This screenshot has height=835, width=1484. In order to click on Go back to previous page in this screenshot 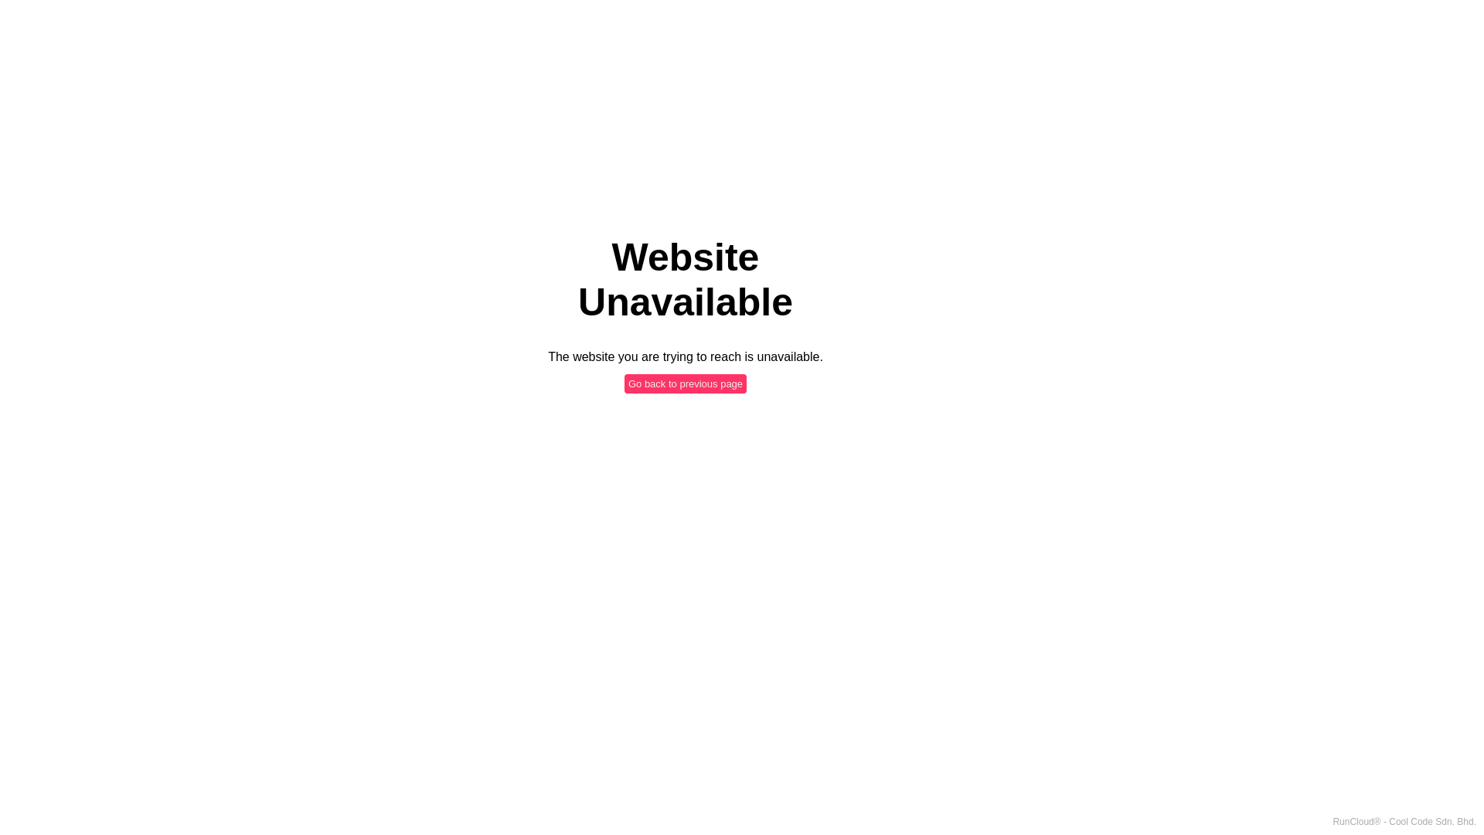, I will do `click(686, 383)`.